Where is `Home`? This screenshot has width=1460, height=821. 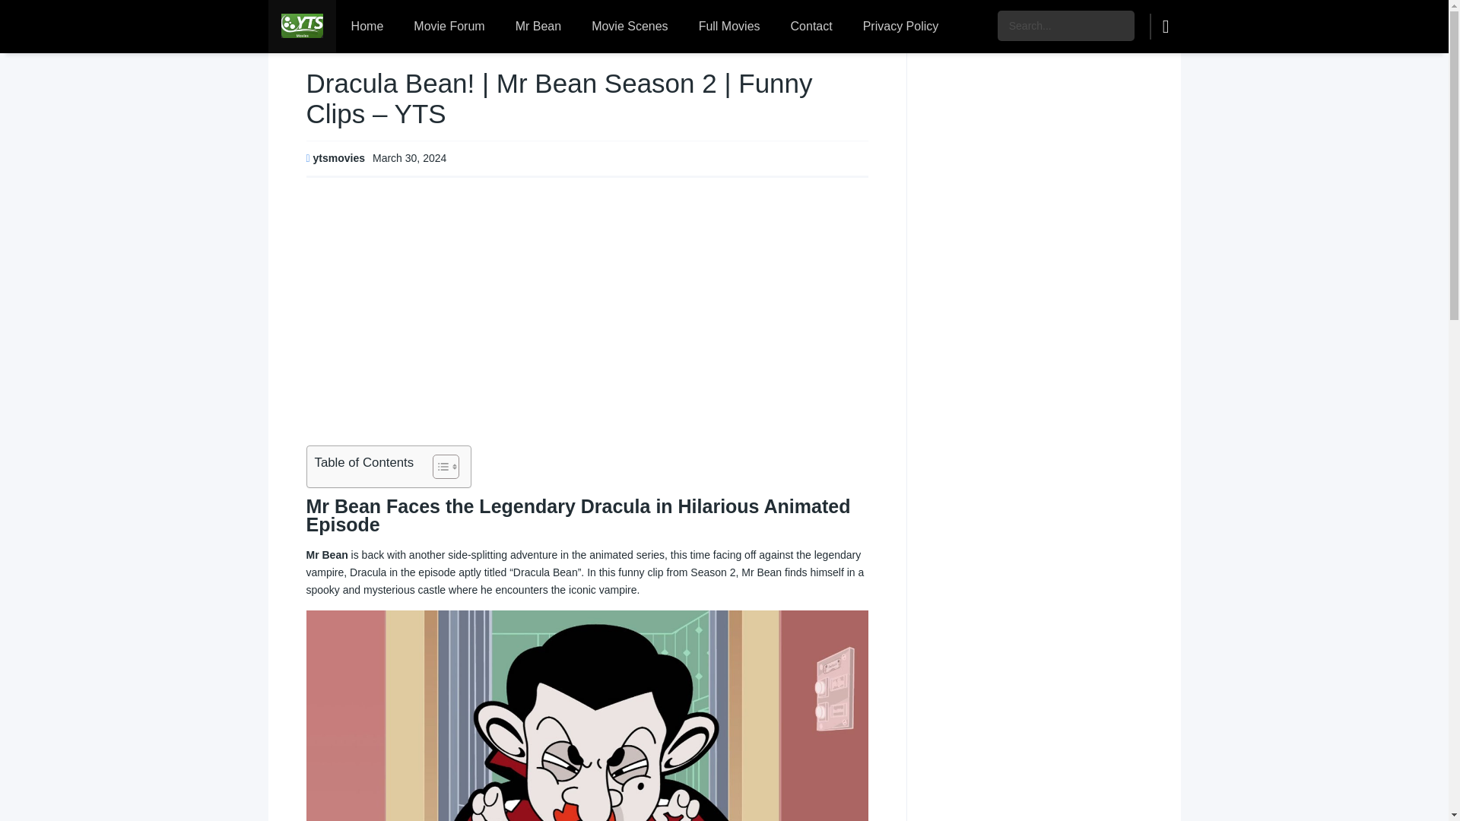 Home is located at coordinates (367, 27).